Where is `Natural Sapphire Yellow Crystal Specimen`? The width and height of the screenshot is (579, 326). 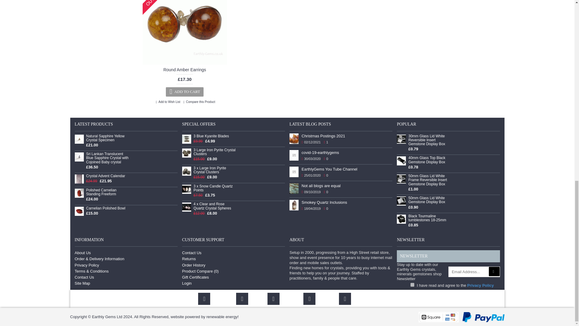
Natural Sapphire Yellow Crystal Specimen is located at coordinates (79, 139).